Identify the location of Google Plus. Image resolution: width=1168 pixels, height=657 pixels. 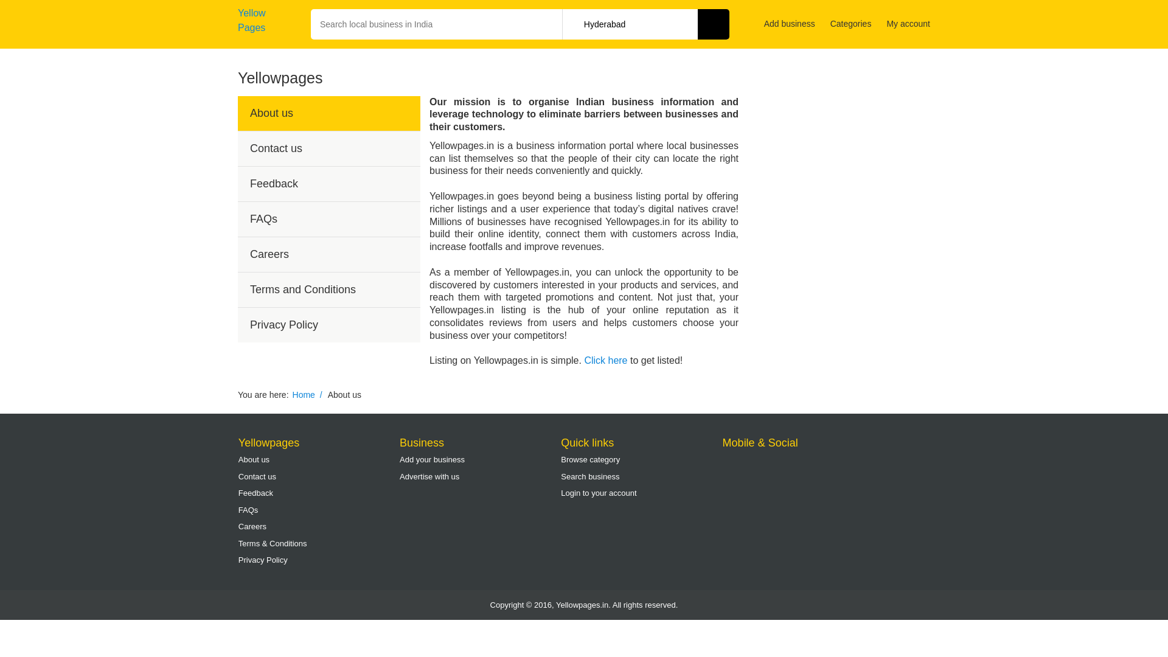
(771, 464).